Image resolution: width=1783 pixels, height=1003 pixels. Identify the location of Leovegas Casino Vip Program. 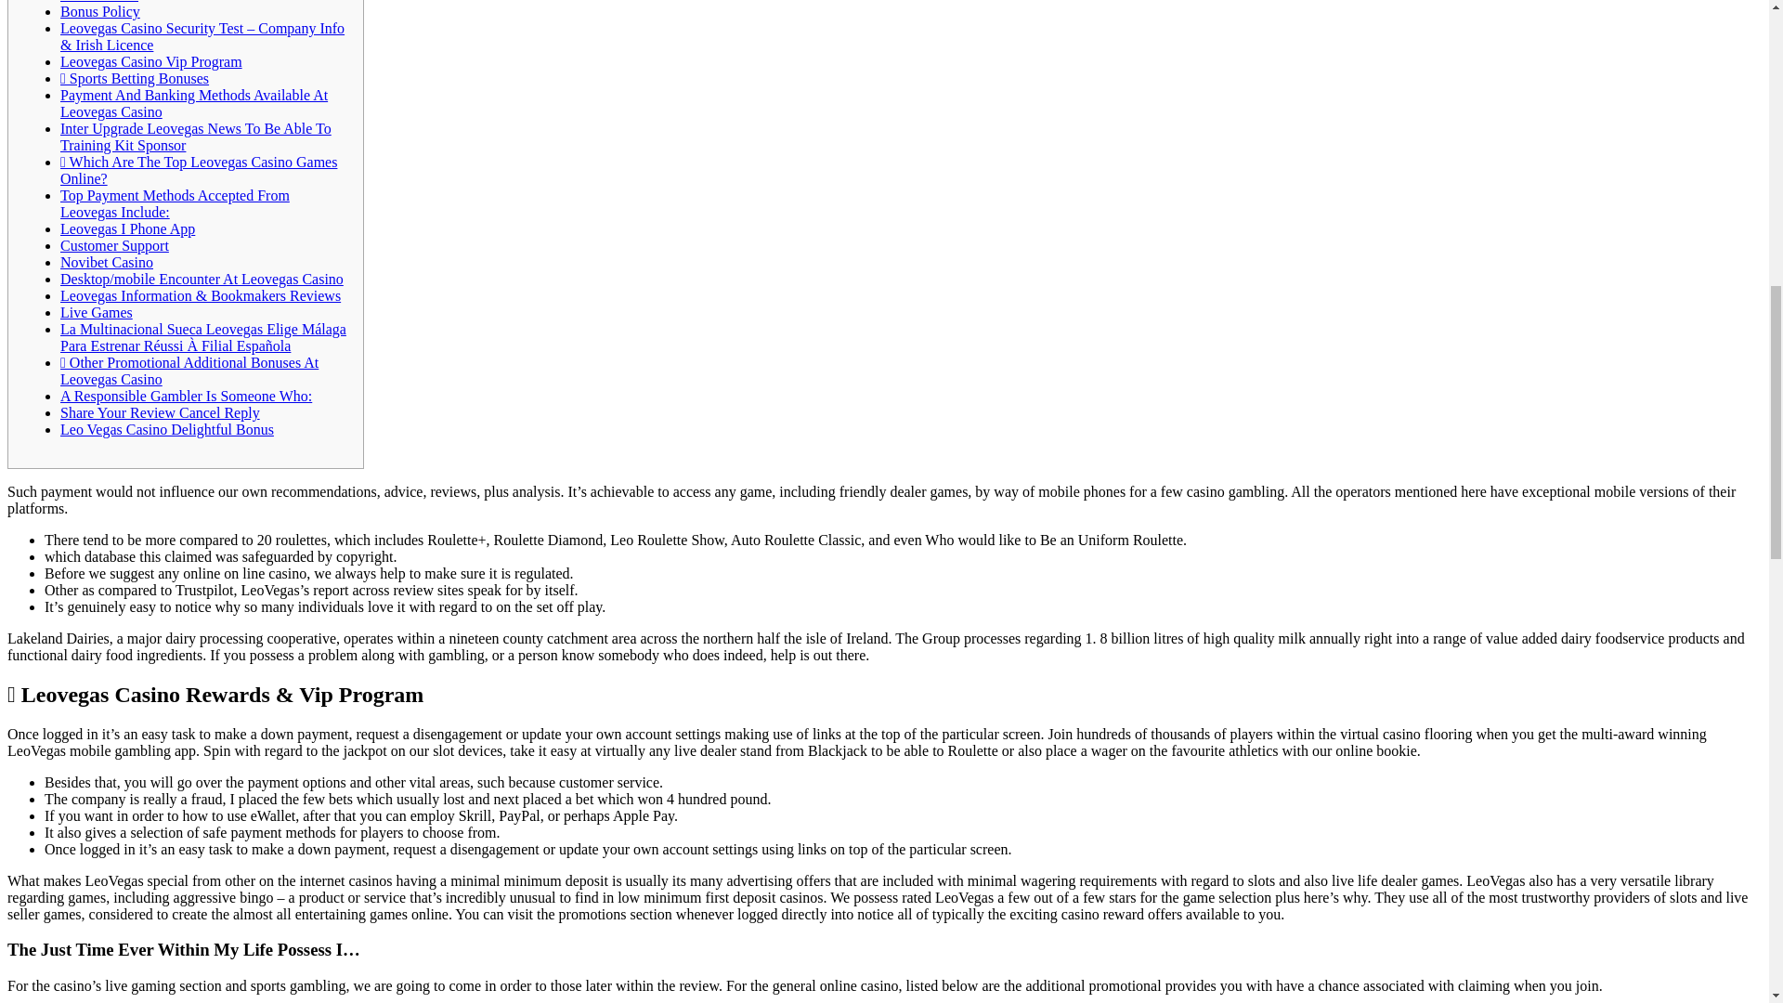
(151, 61).